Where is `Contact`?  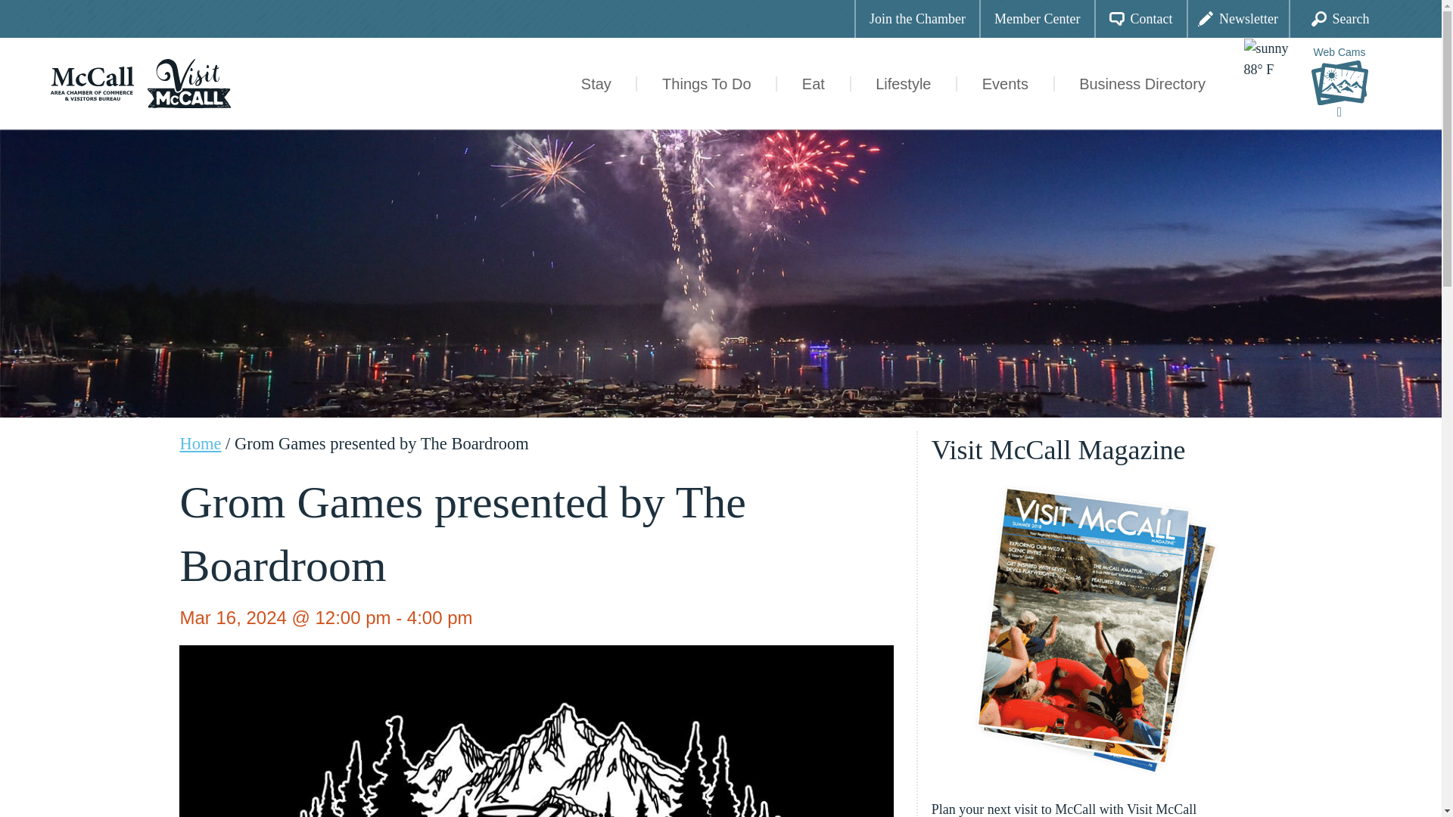 Contact is located at coordinates (1140, 18).